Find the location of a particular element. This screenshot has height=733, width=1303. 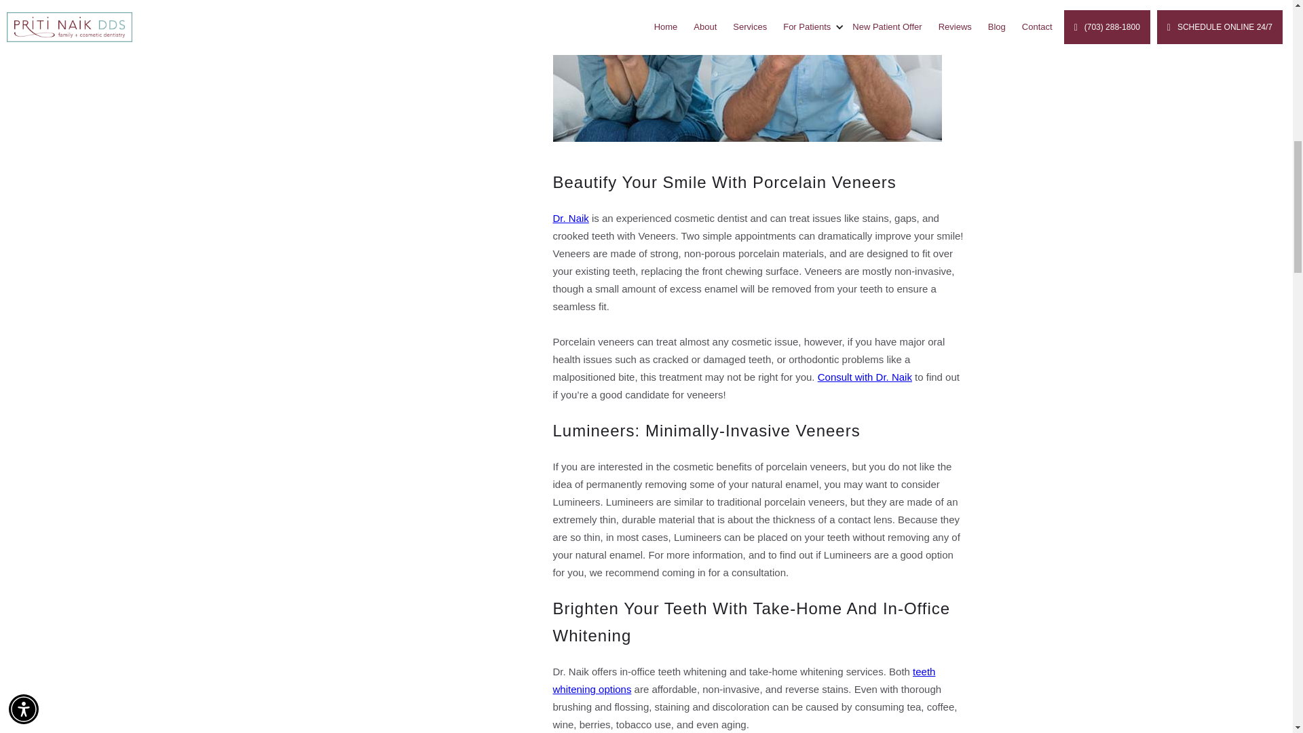

Dr. Naik is located at coordinates (570, 219).